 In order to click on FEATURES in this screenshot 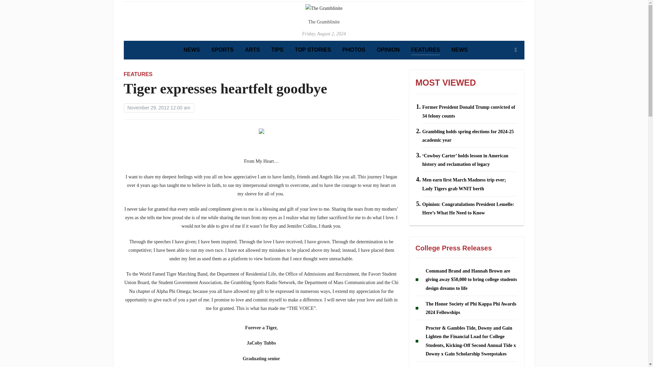, I will do `click(138, 74)`.